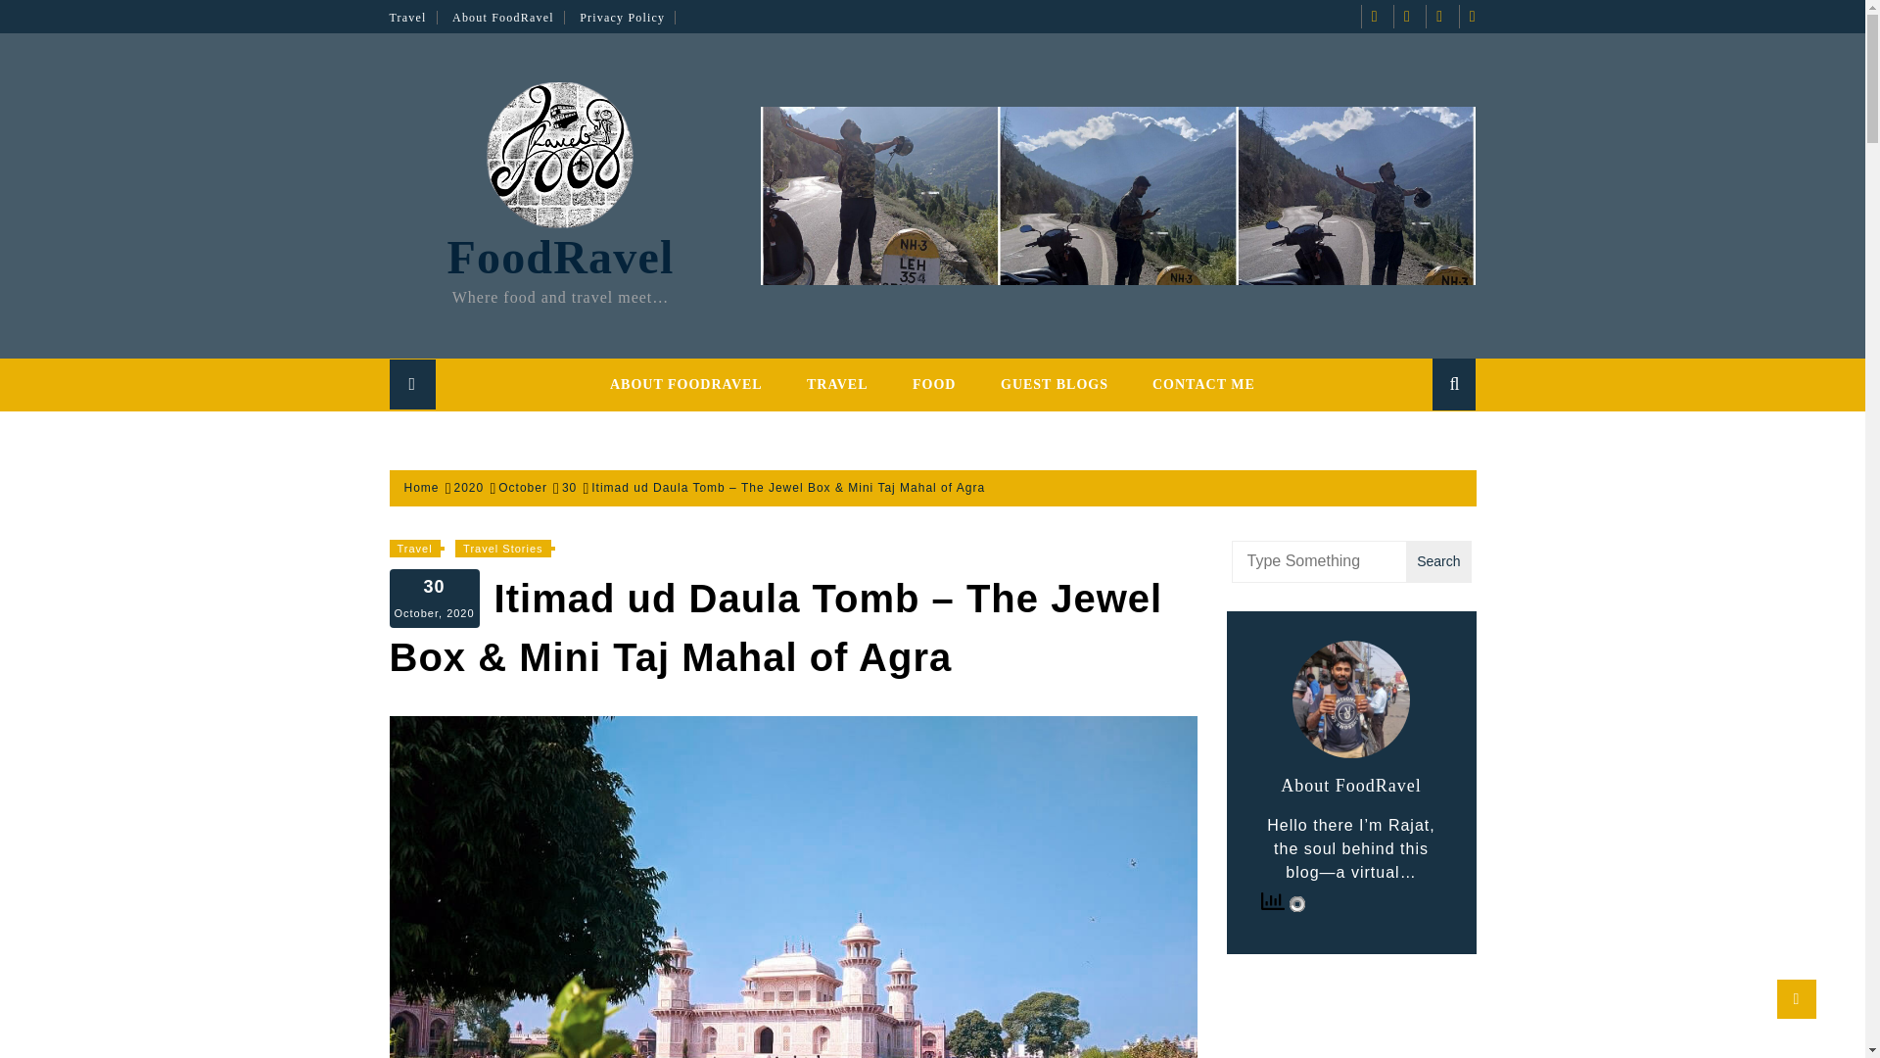 The width and height of the screenshot is (1880, 1058). I want to click on CONTACT ME, so click(1203, 384).